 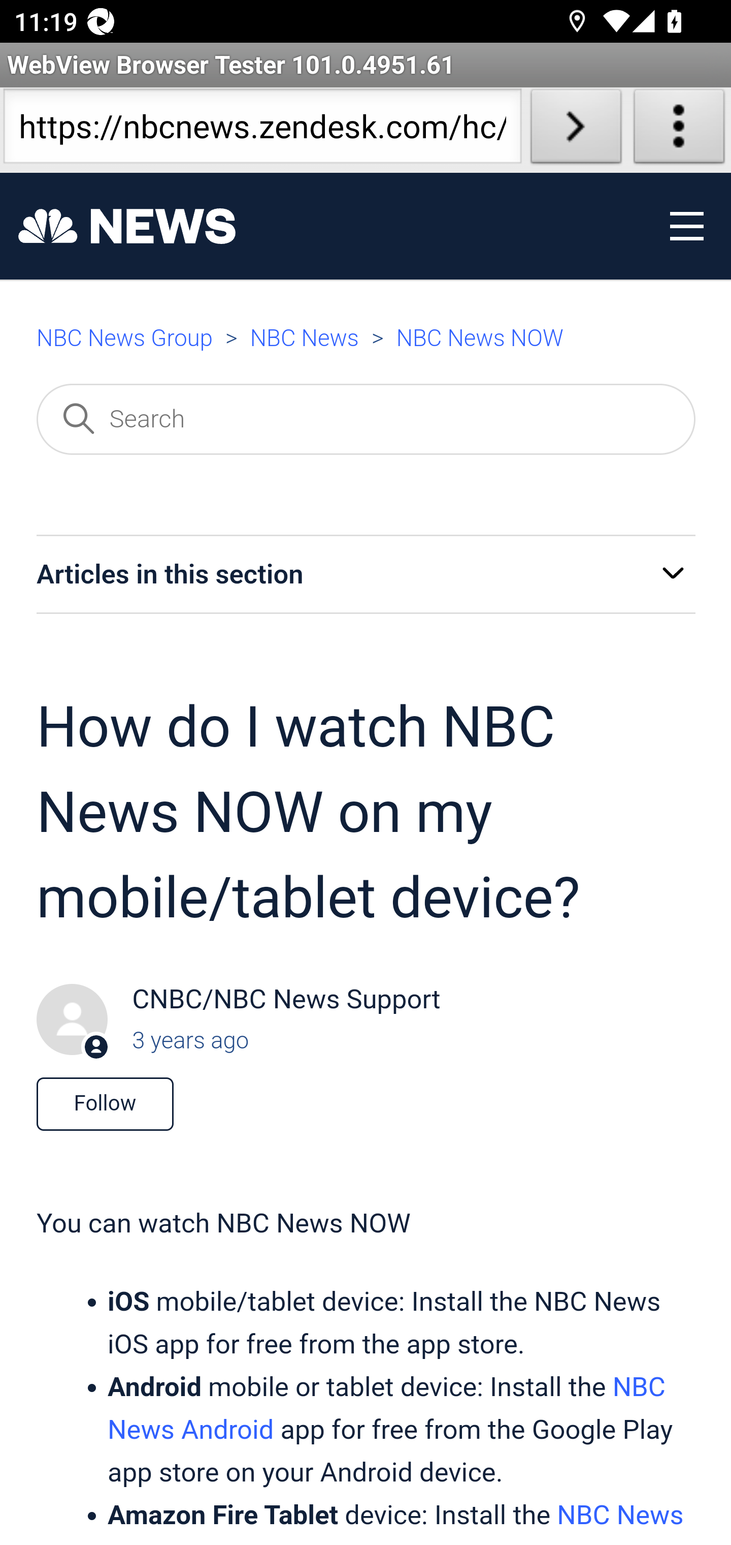 I want to click on NBC News NOW, so click(x=480, y=338).